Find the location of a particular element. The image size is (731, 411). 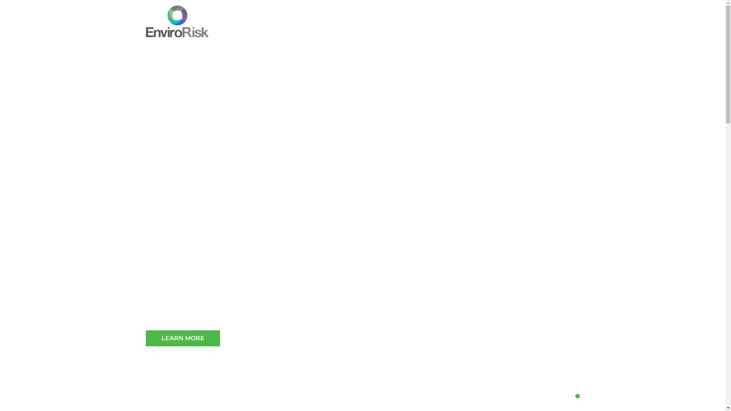

DOWNLOADS is located at coordinates (511, 31).